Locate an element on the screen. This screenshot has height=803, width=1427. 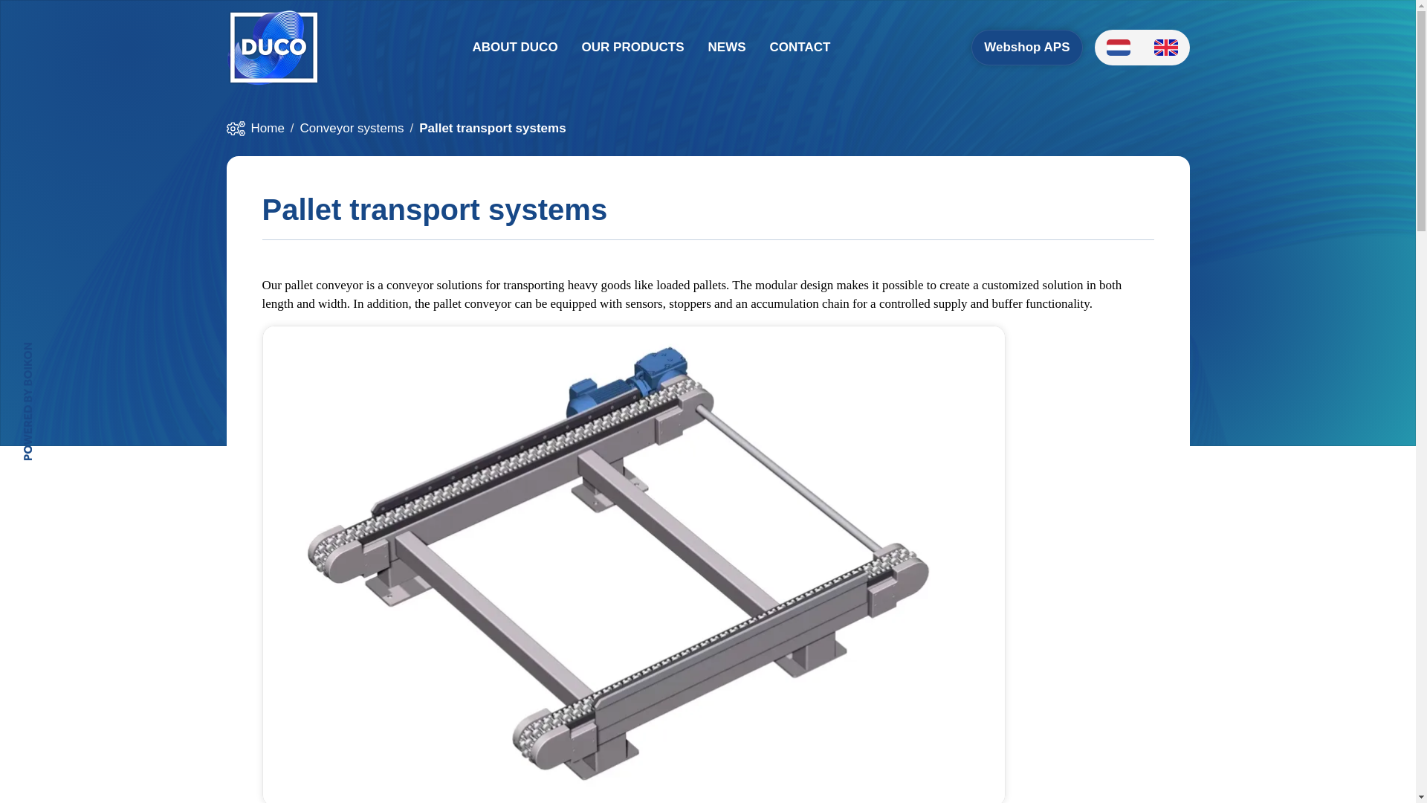
English is located at coordinates (1165, 48).